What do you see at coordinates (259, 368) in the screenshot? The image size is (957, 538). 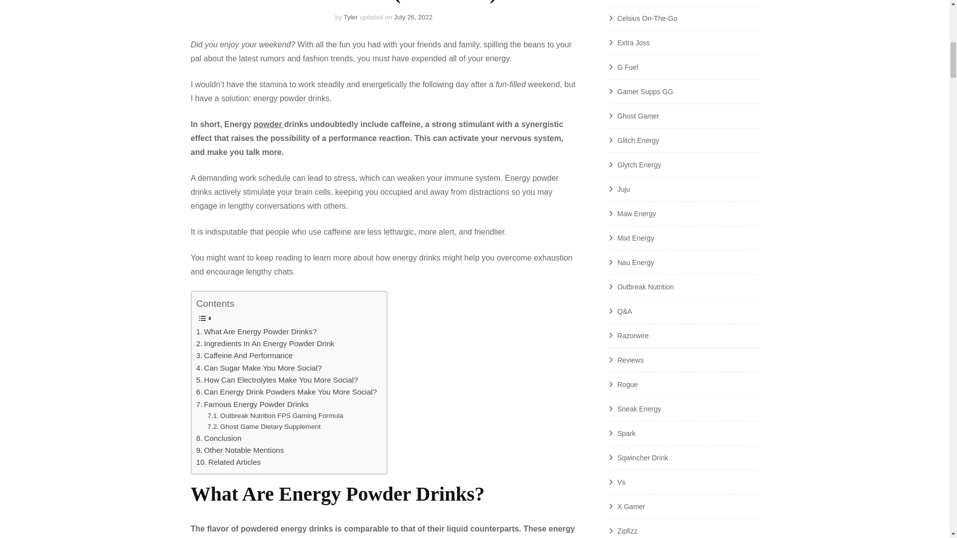 I see `Can Sugar Make You More Social?` at bounding box center [259, 368].